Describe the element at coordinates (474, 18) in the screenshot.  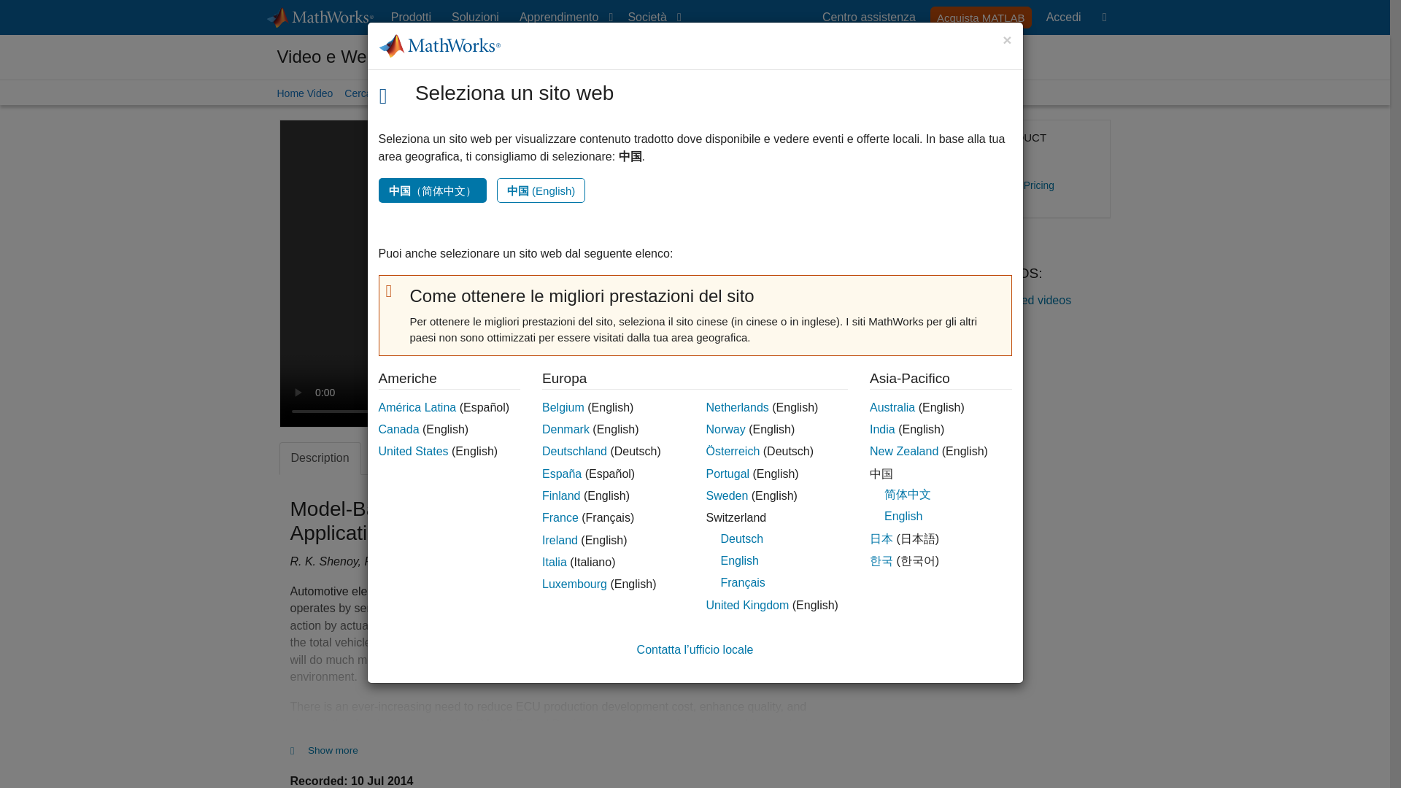
I see `Soluzioni` at that location.